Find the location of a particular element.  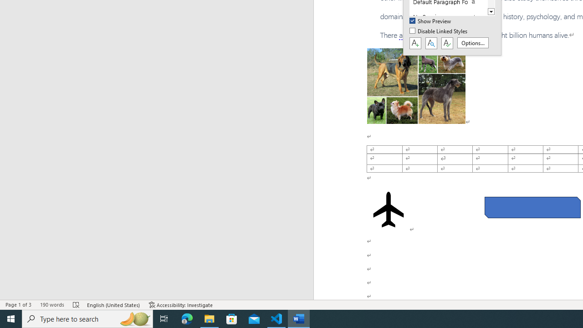

Options... is located at coordinates (473, 43).